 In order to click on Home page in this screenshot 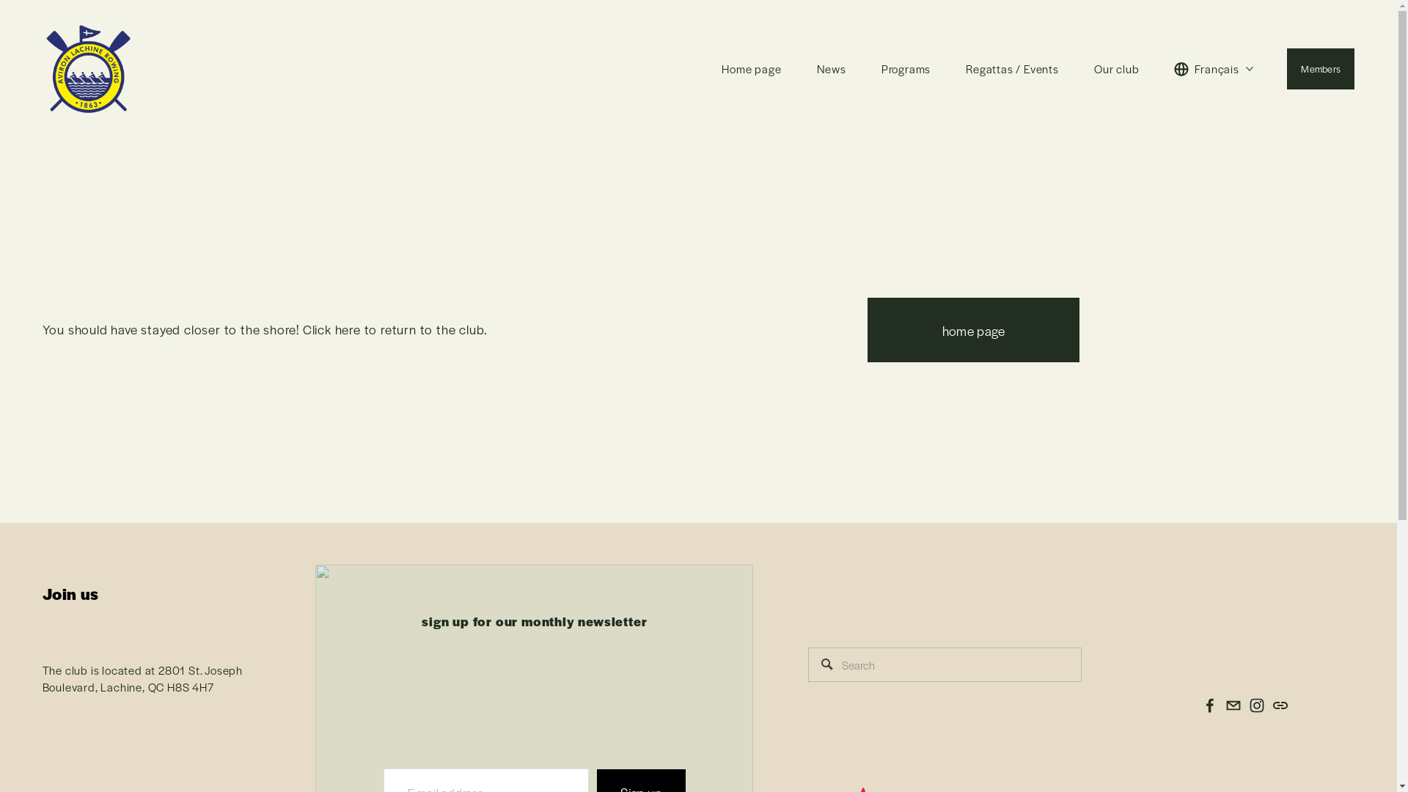, I will do `click(751, 69)`.